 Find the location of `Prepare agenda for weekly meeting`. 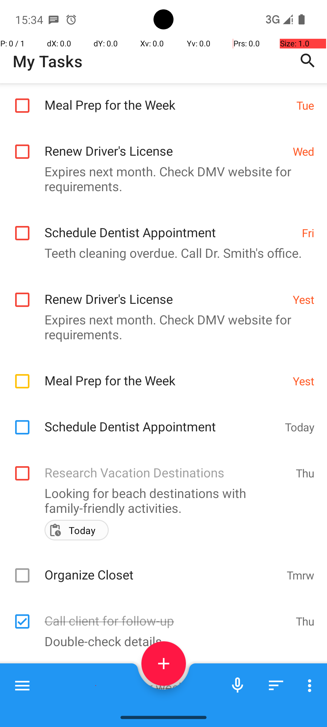

Prepare agenda for weekly meeting is located at coordinates (167, 681).